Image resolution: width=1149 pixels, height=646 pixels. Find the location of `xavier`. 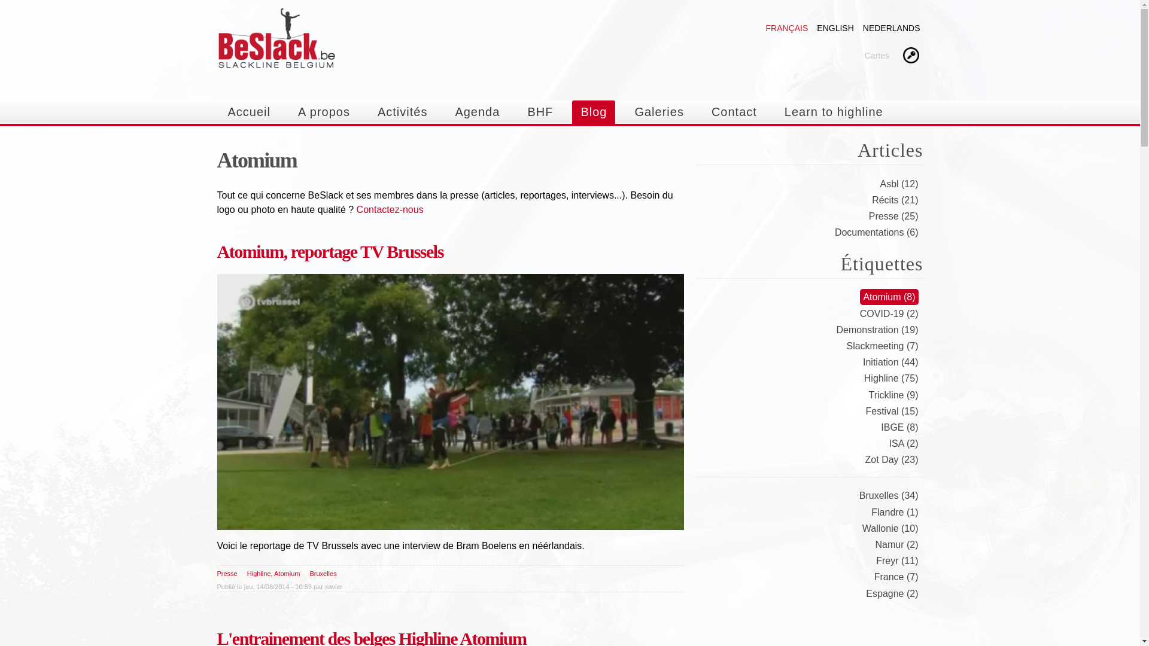

xavier is located at coordinates (334, 587).